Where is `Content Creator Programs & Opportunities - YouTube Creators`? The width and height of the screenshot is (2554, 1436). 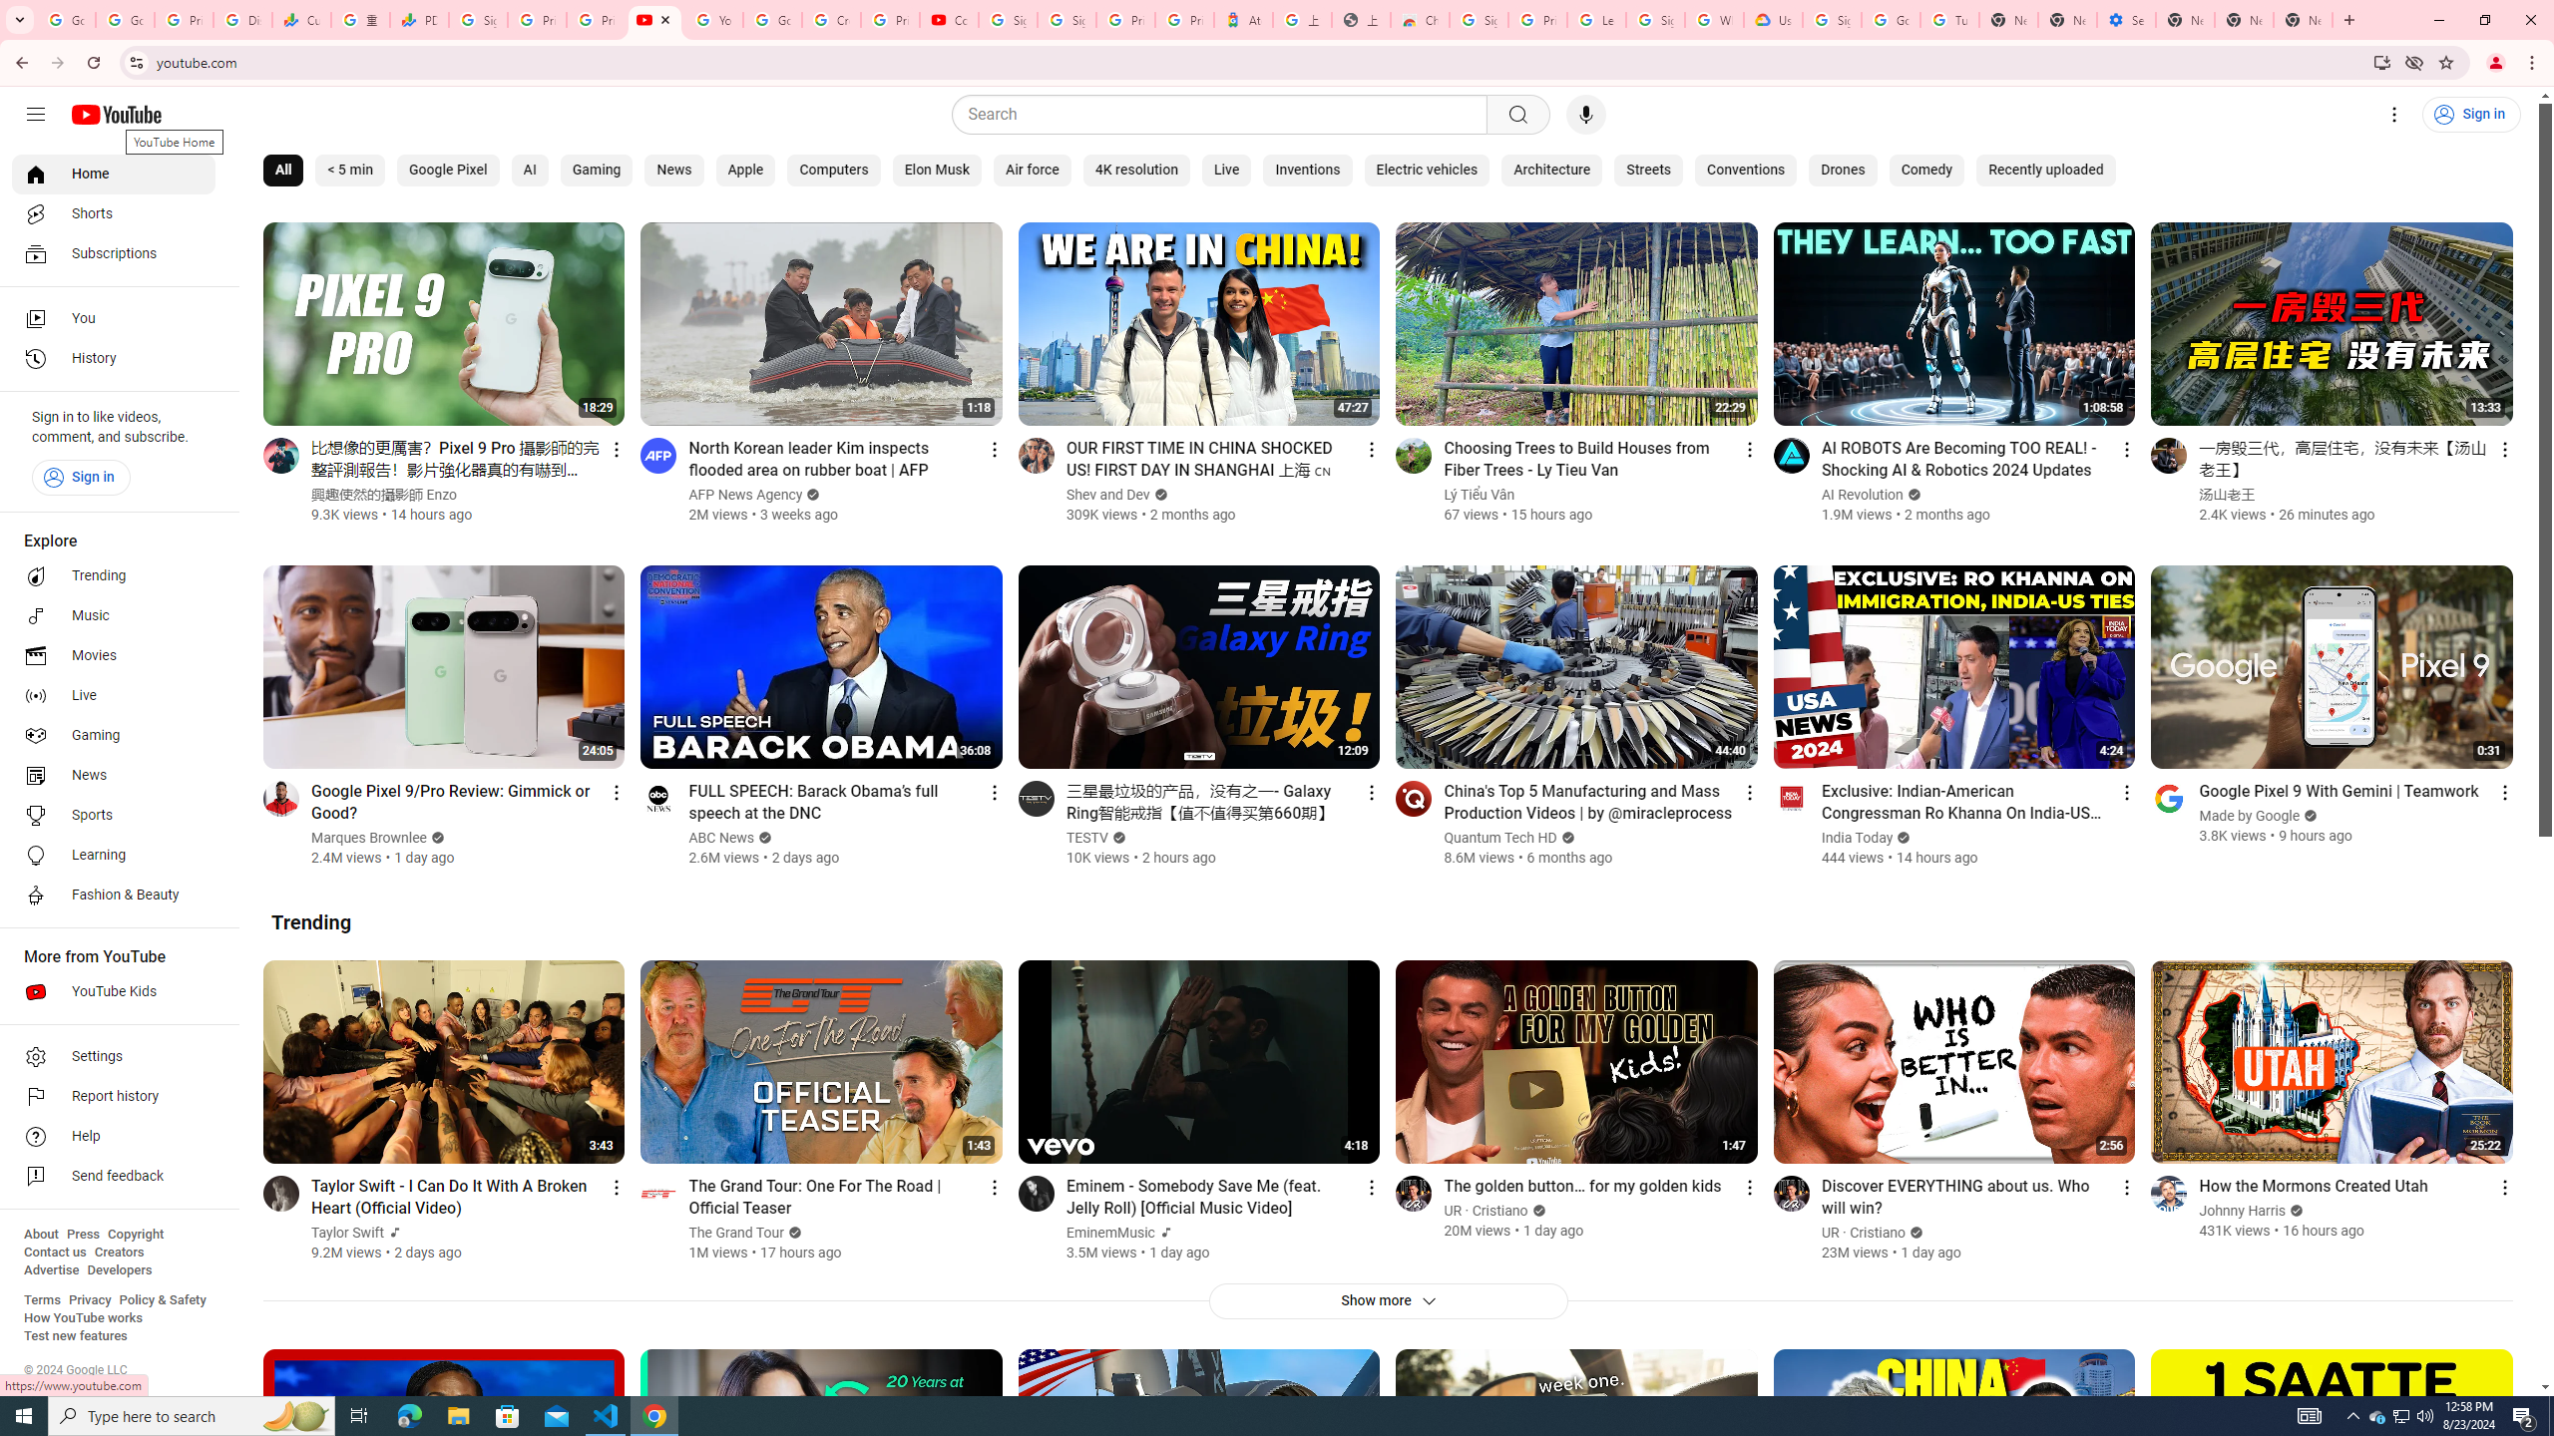
Content Creator Programs & Opportunities - YouTube Creators is located at coordinates (950, 20).